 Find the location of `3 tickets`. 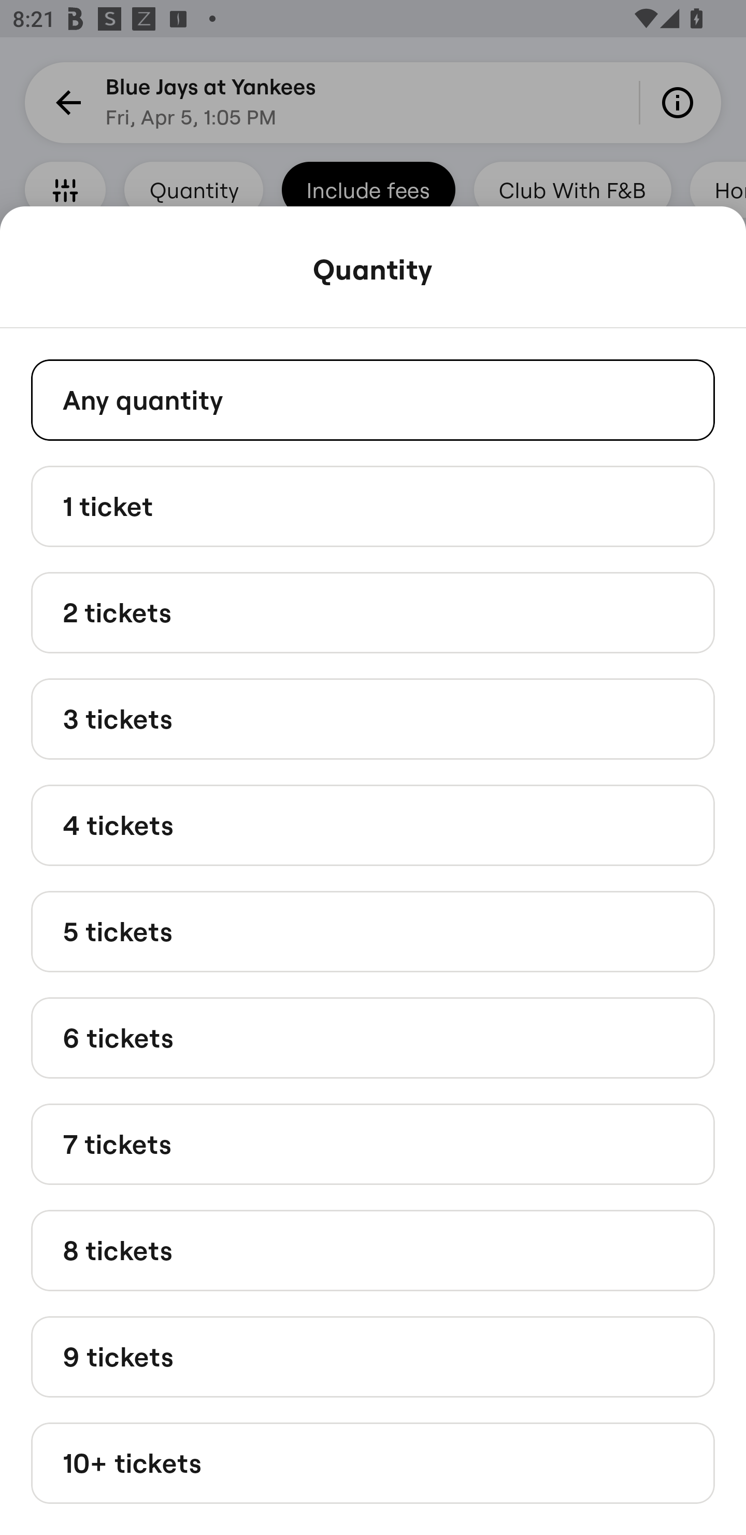

3 tickets is located at coordinates (373, 719).